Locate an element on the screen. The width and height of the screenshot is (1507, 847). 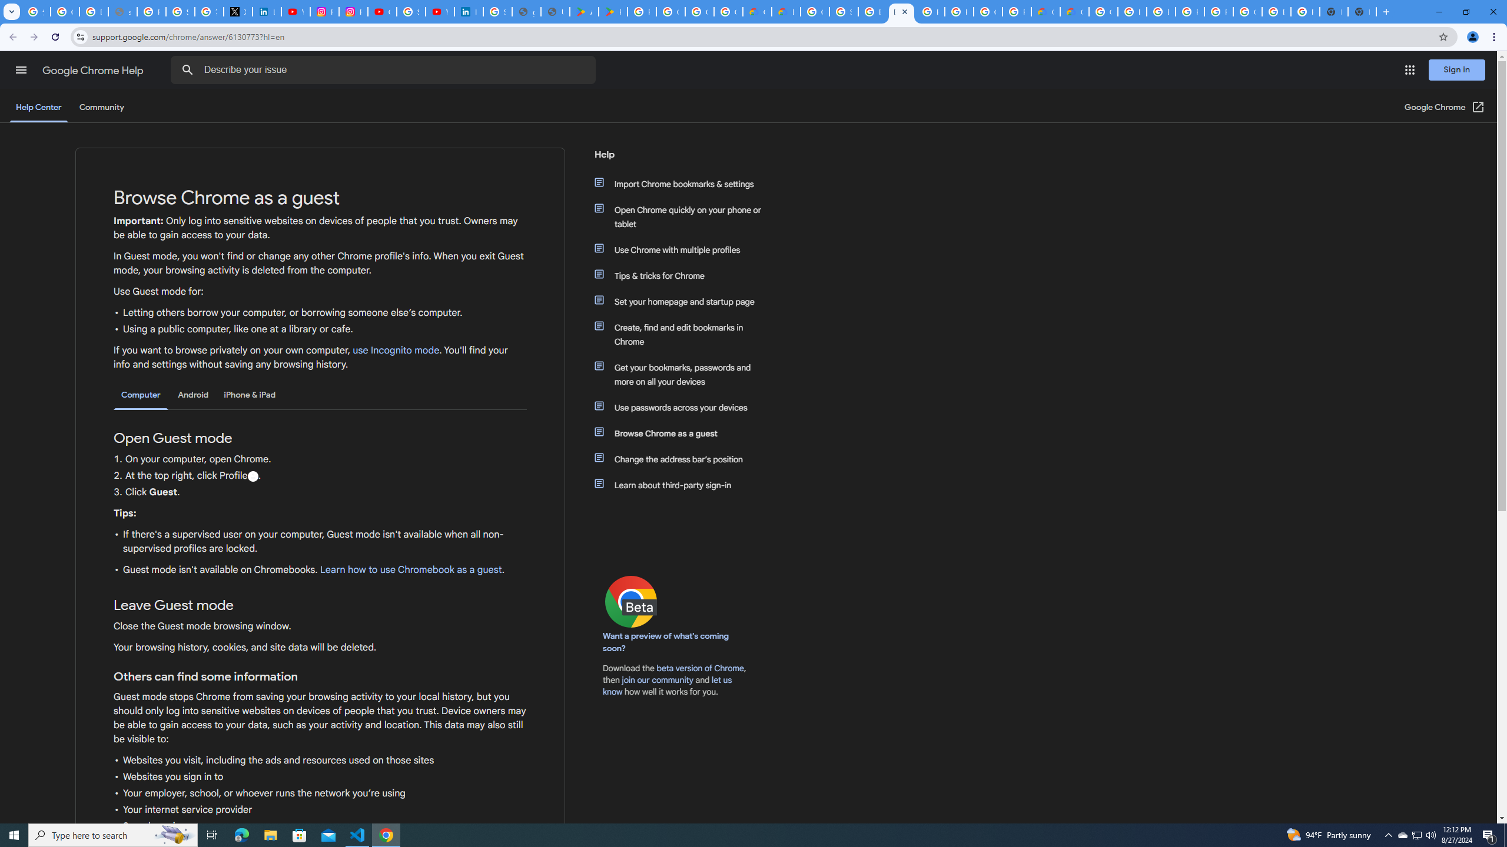
Customer Care | Google Cloud is located at coordinates (1045, 12).